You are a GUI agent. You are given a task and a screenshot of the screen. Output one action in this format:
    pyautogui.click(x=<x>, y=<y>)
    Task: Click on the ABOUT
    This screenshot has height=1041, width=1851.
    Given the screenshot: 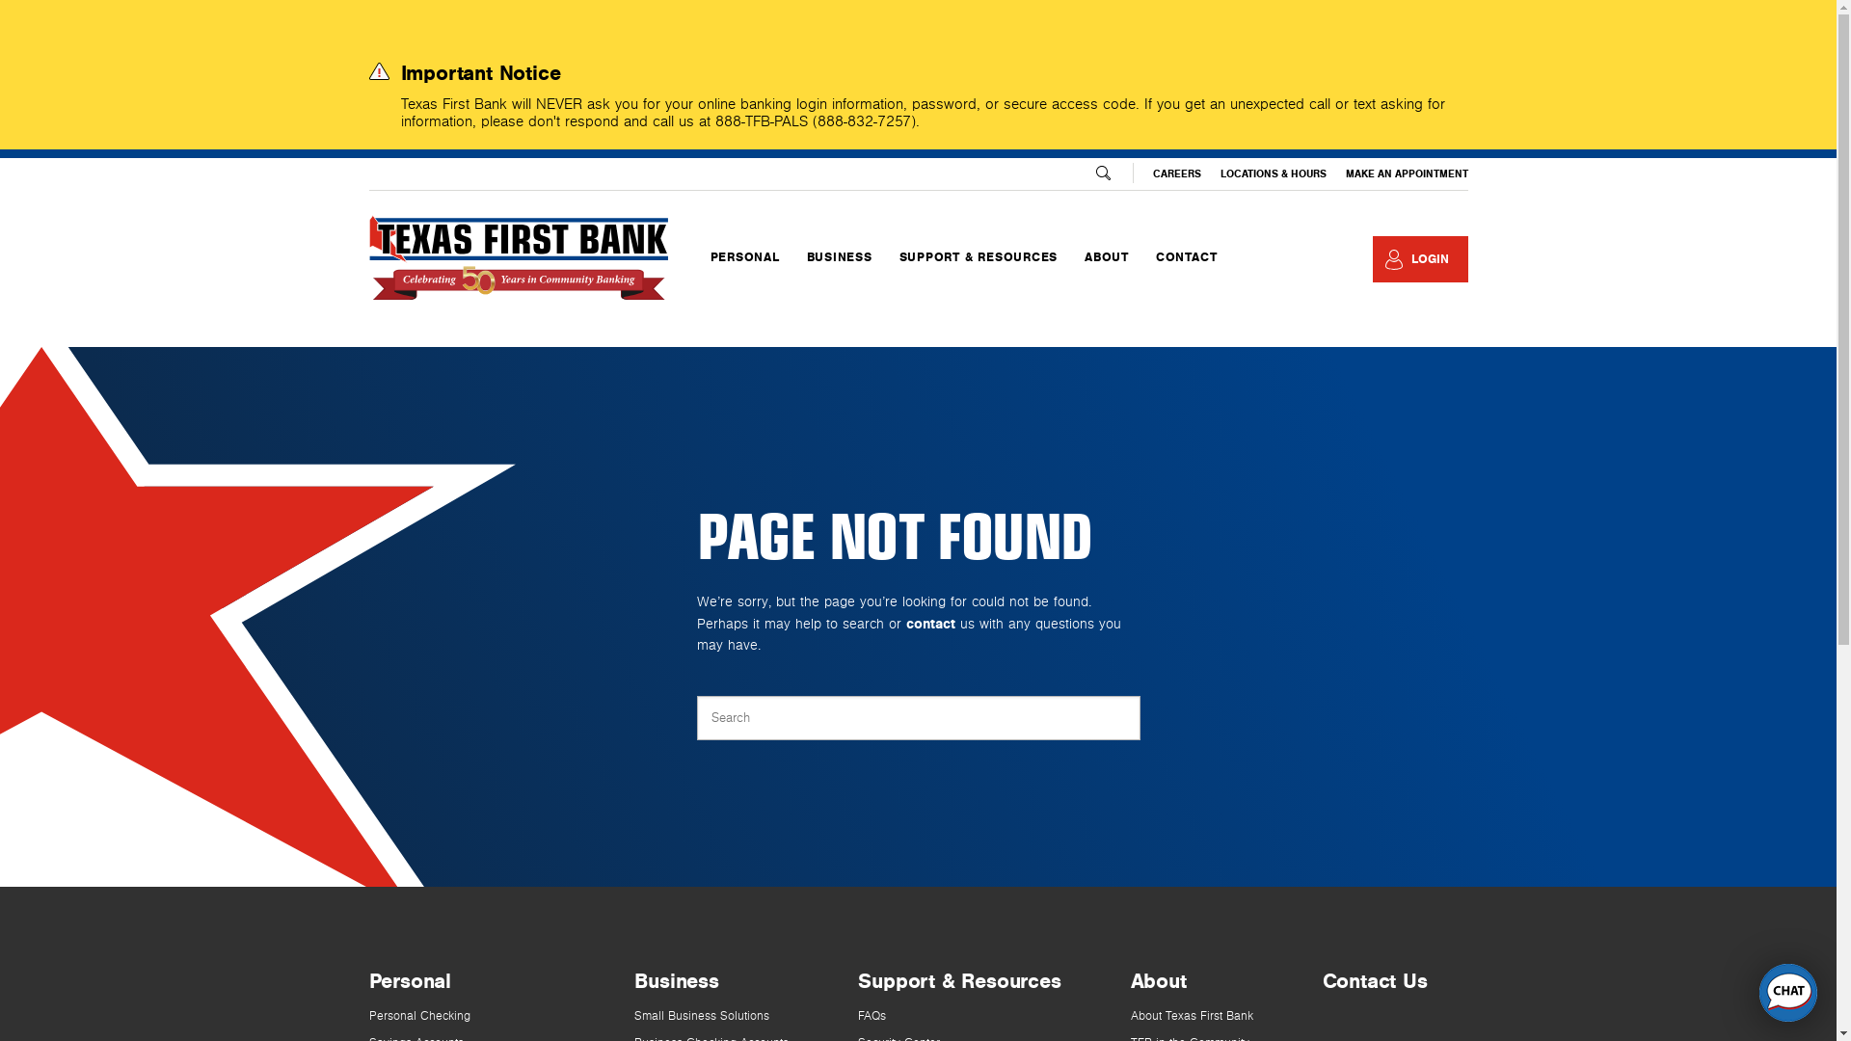 What is the action you would take?
    pyautogui.click(x=1107, y=259)
    